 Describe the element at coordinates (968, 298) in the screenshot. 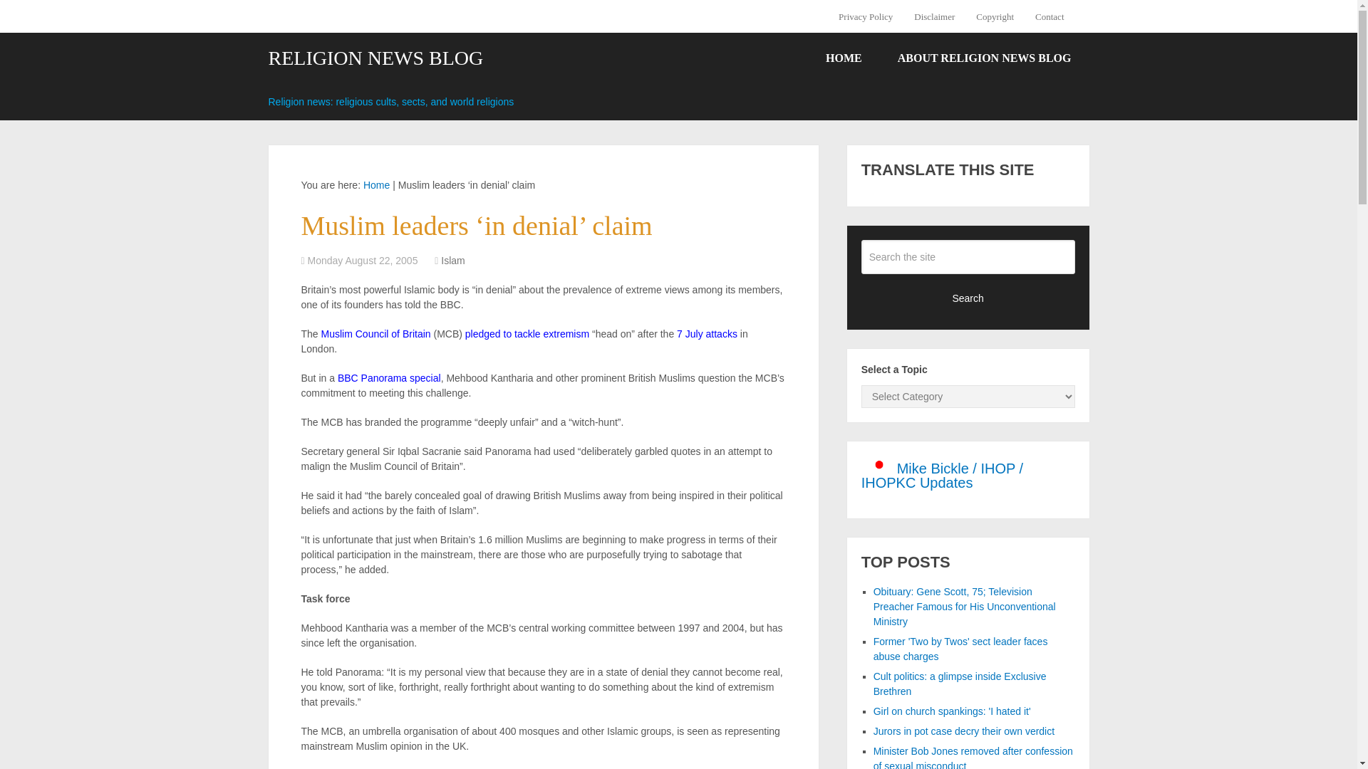

I see `Search` at that location.